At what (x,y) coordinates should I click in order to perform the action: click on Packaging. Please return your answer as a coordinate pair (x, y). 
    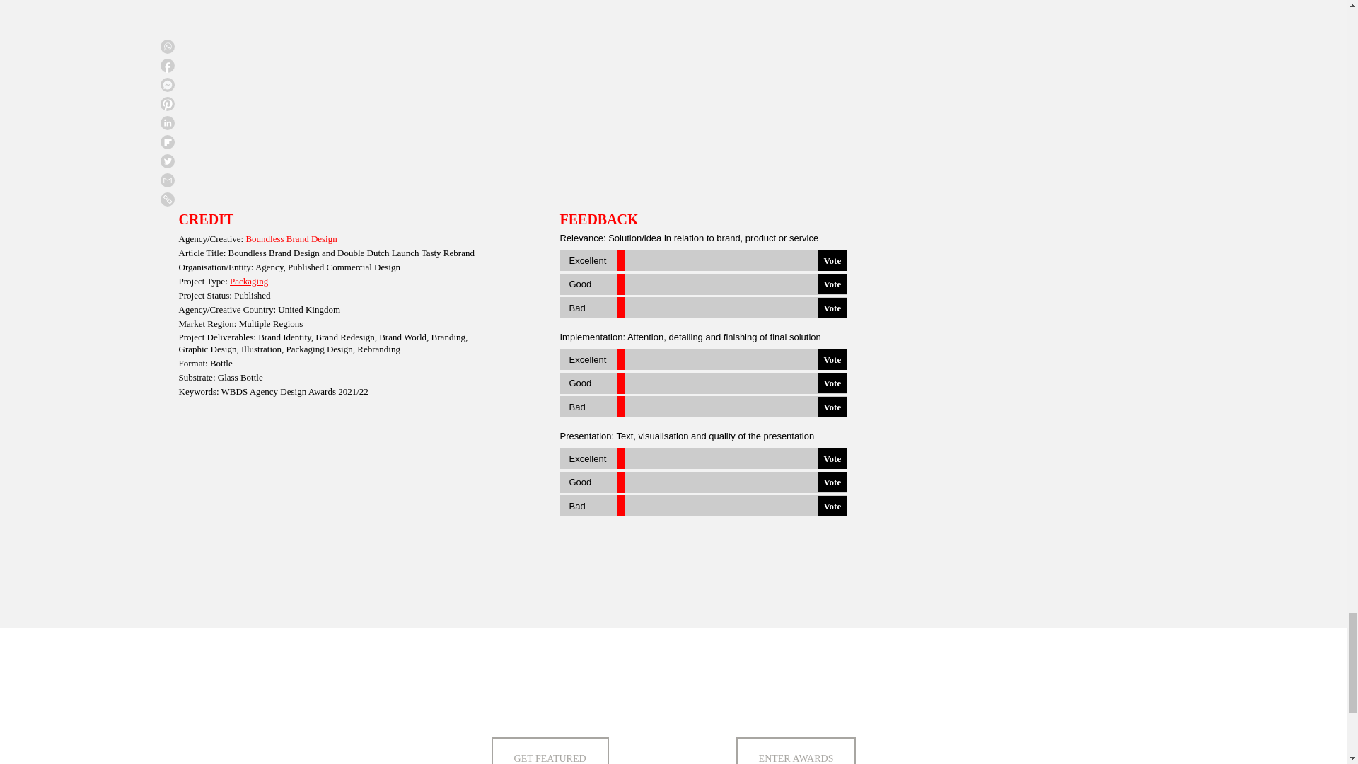
    Looking at the image, I should click on (248, 281).